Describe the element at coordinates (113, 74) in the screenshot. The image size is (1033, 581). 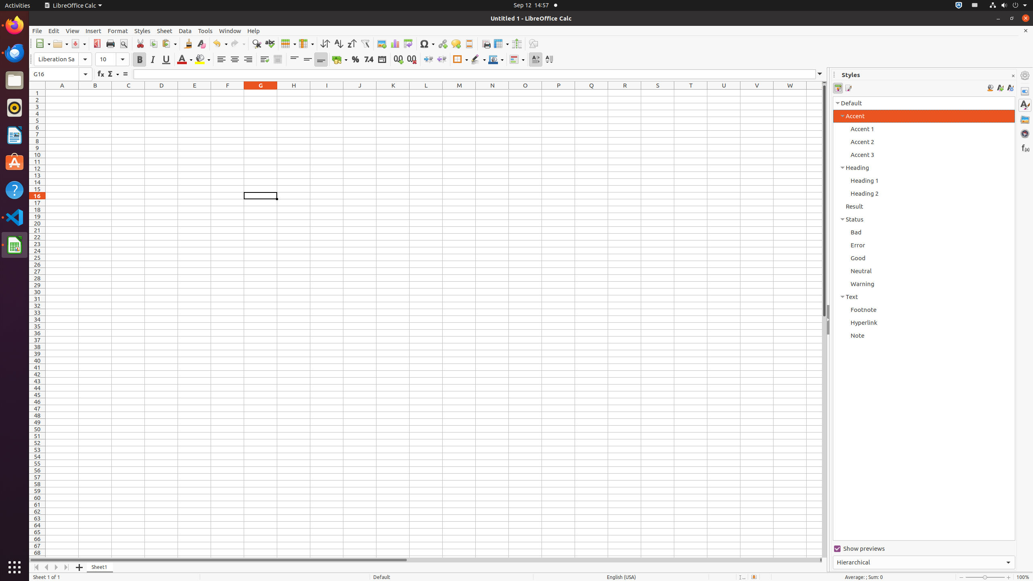
I see `Select Function` at that location.